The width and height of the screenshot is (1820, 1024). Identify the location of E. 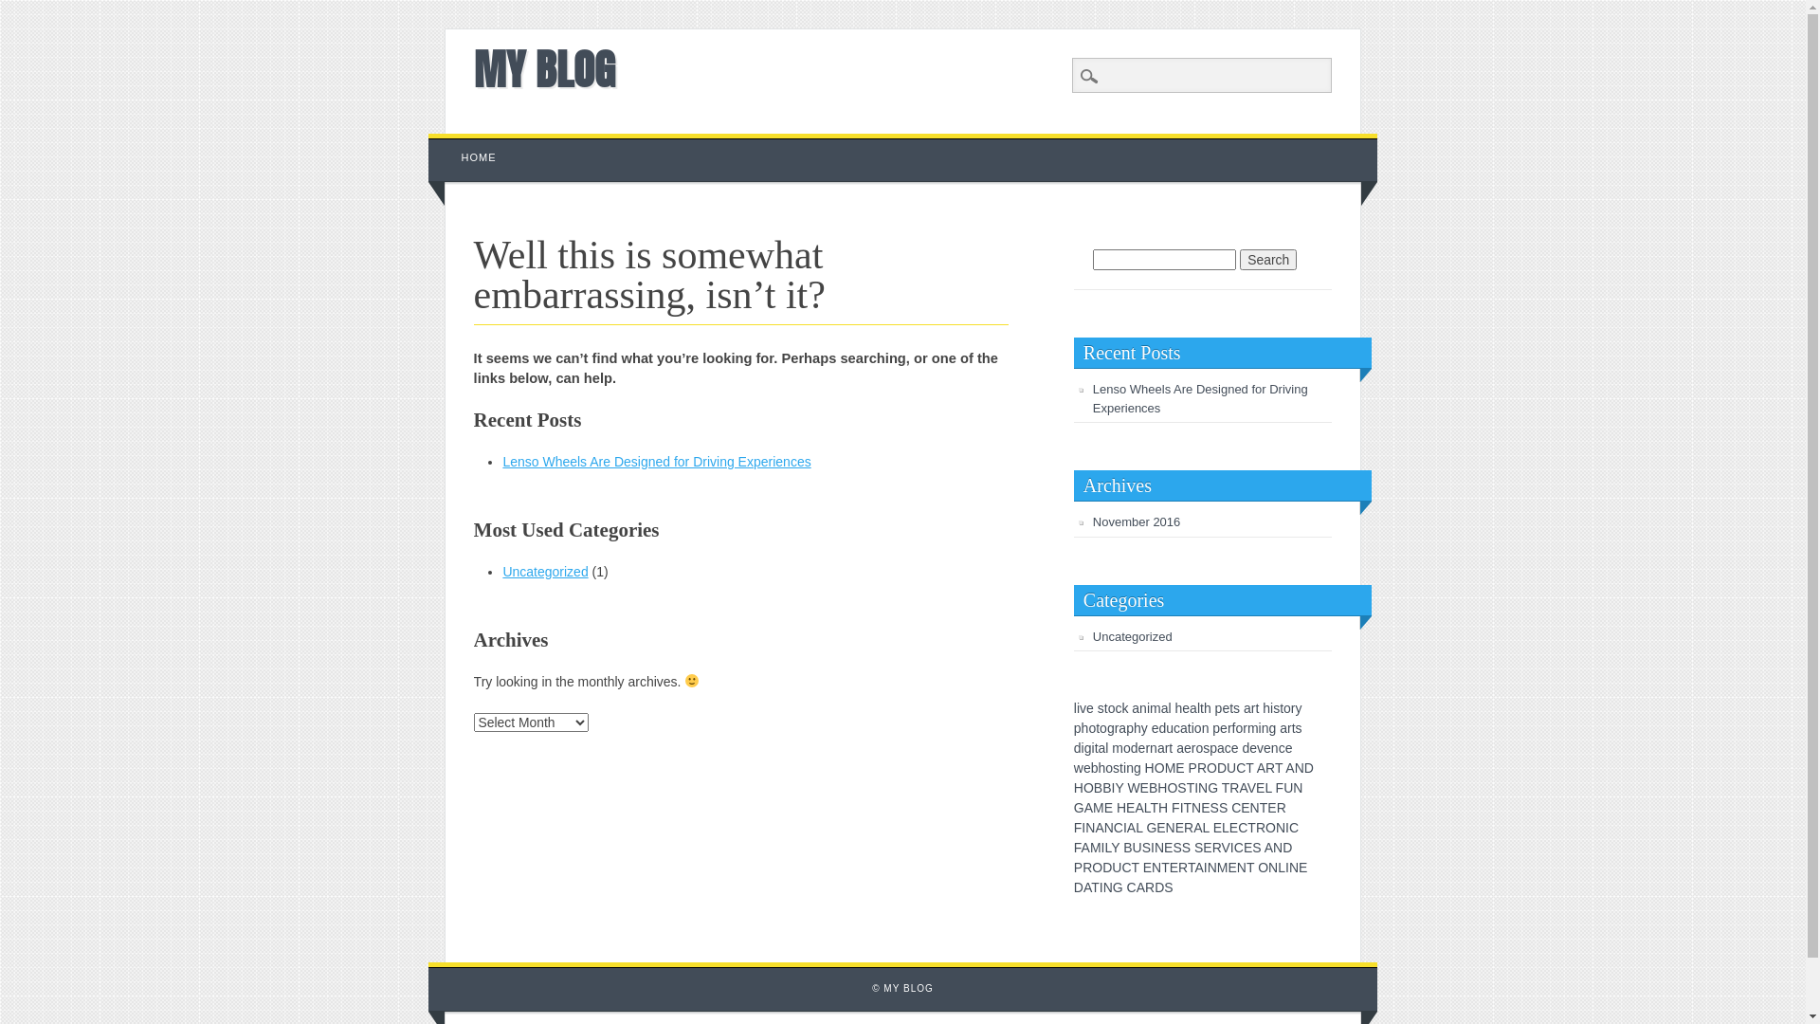
(1302, 868).